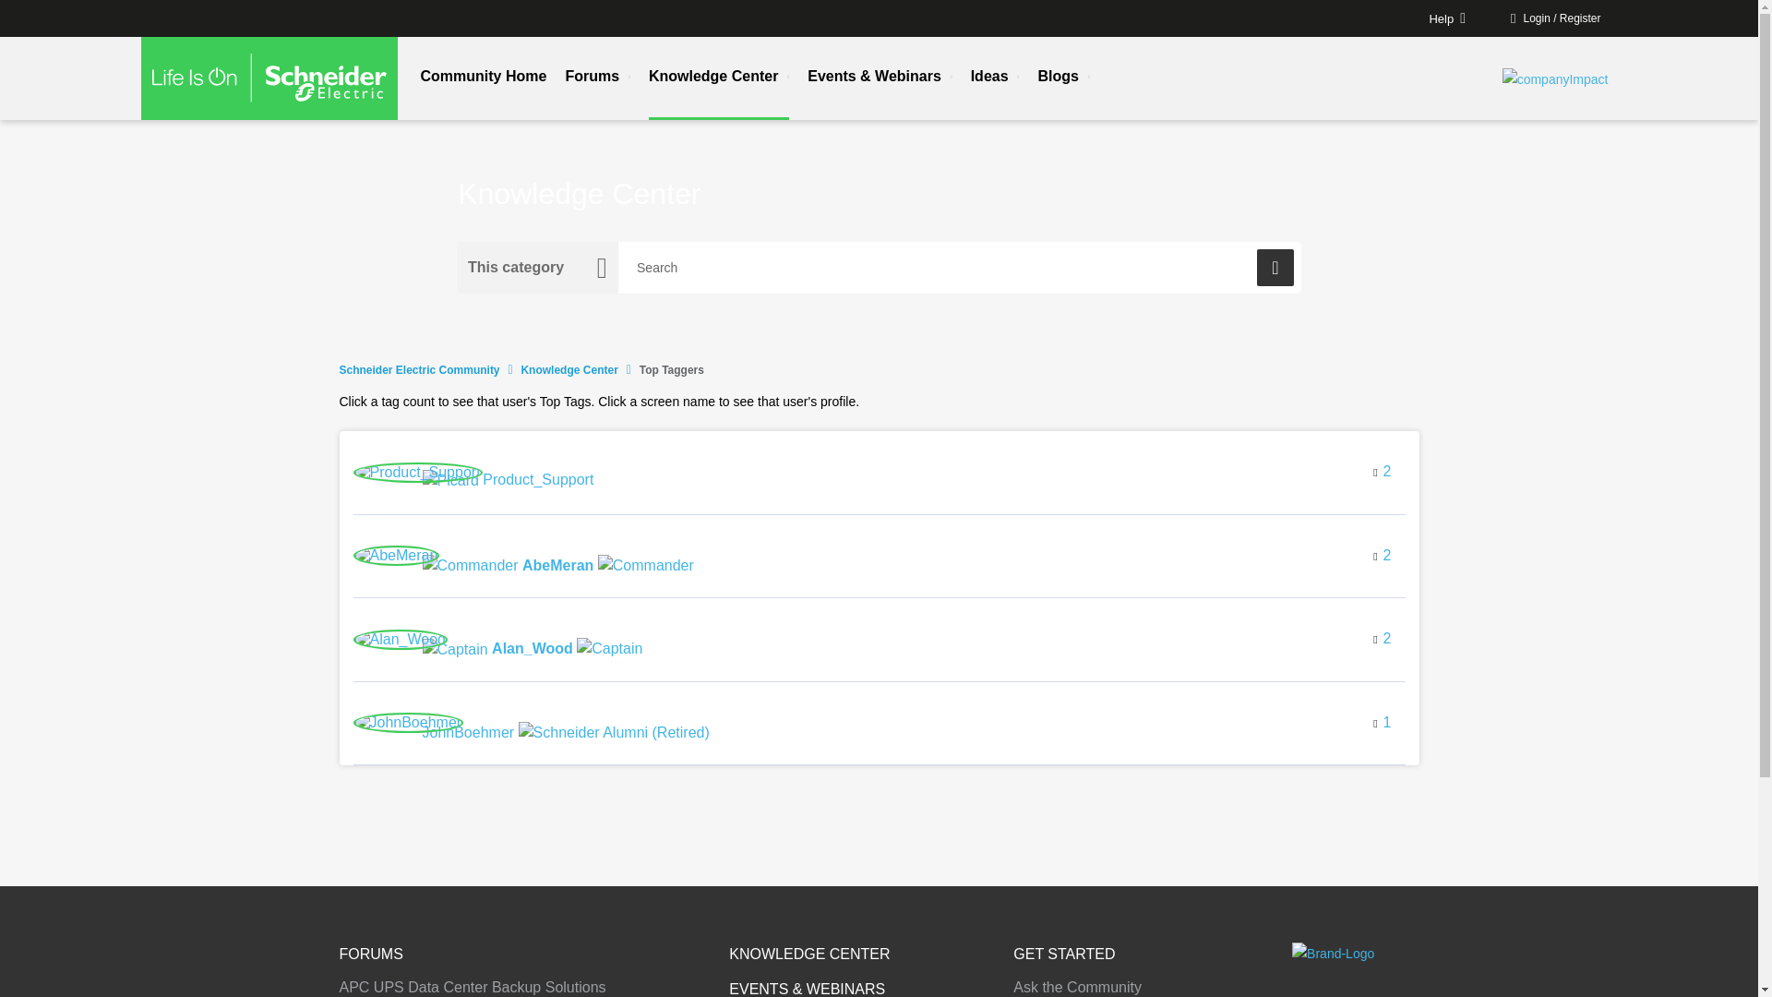  I want to click on Search, so click(1275, 268).